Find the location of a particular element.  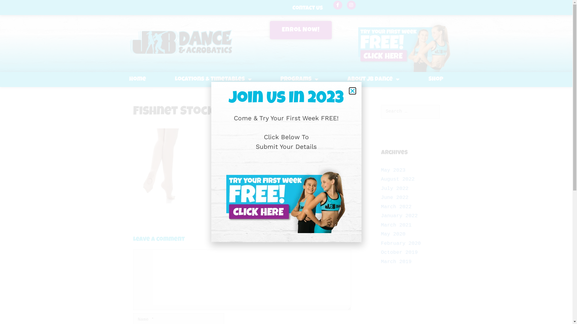

Home is located at coordinates (138, 79).